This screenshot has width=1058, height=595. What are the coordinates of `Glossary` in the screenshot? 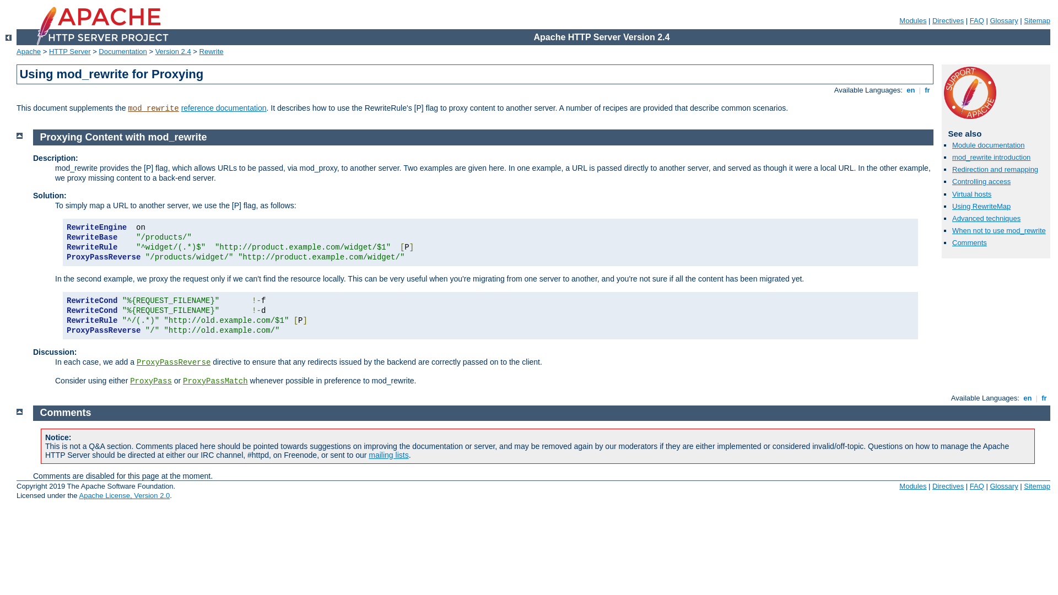 It's located at (1004, 21).